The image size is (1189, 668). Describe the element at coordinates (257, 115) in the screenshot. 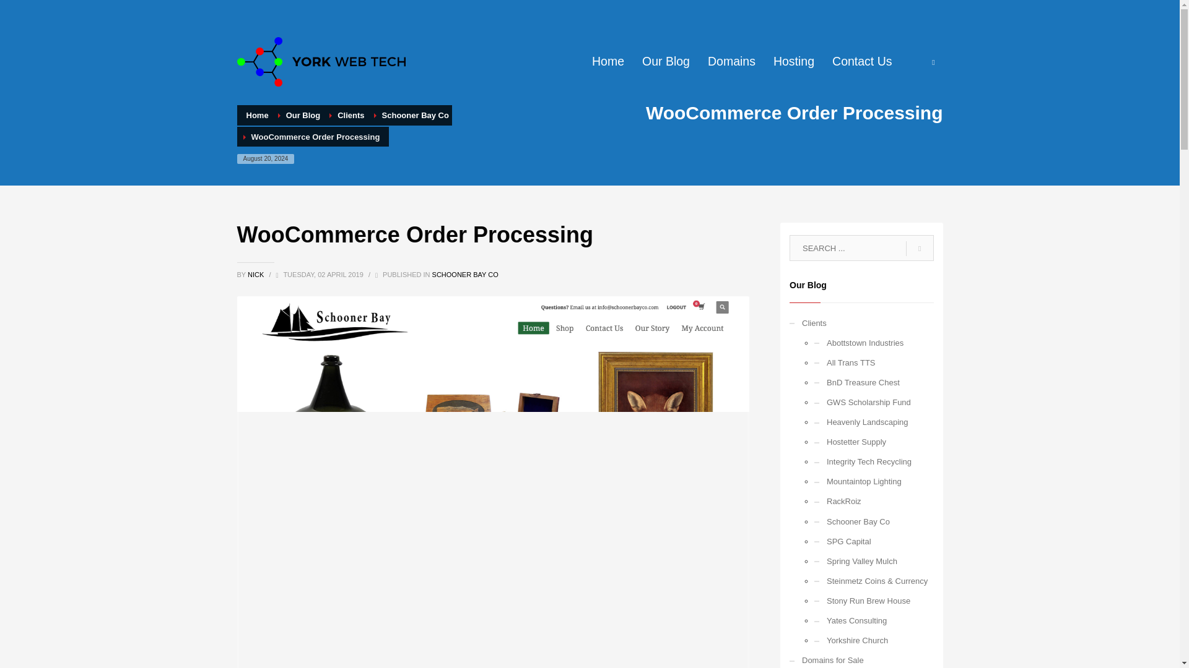

I see `Home` at that location.